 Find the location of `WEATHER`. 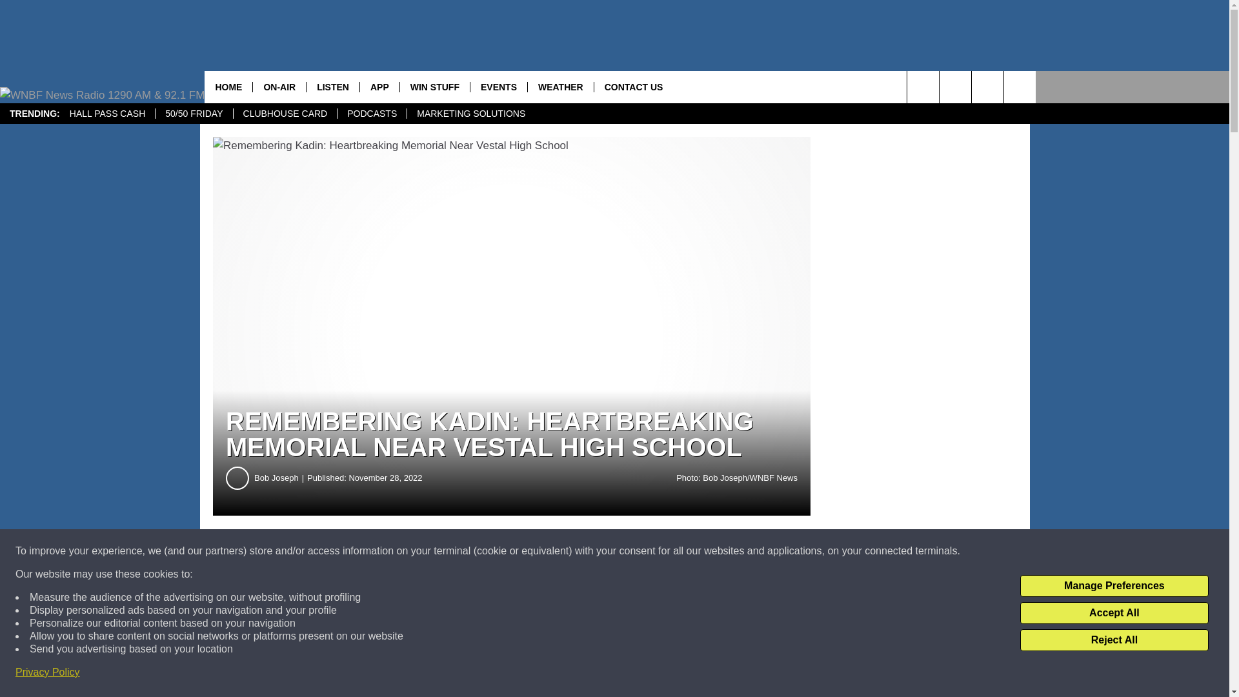

WEATHER is located at coordinates (560, 86).